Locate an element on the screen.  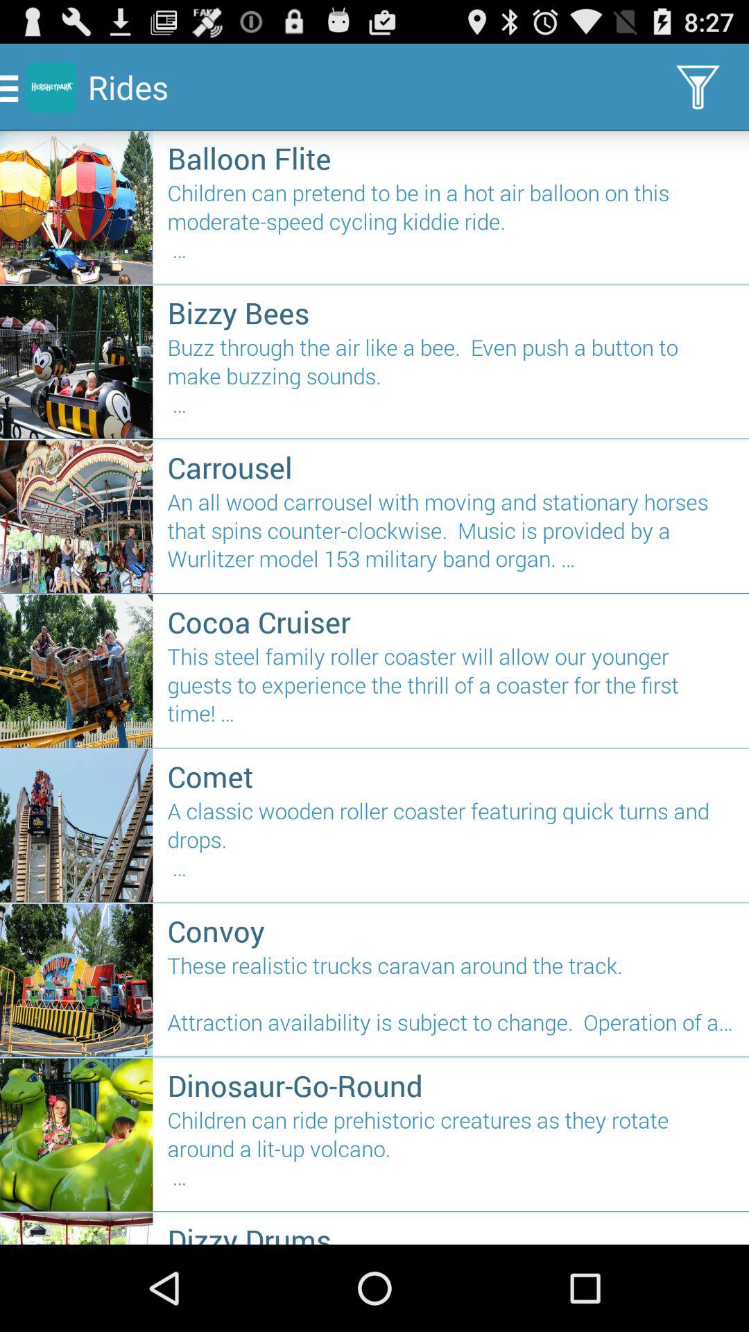
open this steel family item is located at coordinates (451, 691).